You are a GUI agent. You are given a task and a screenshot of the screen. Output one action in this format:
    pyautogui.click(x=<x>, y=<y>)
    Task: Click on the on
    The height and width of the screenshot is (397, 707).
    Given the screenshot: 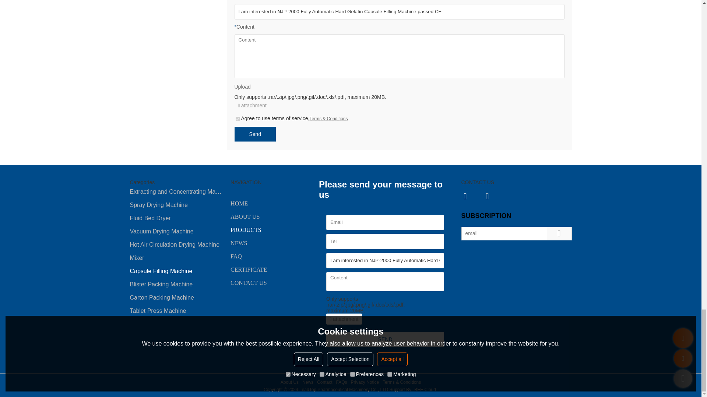 What is the action you would take?
    pyautogui.click(x=238, y=119)
    